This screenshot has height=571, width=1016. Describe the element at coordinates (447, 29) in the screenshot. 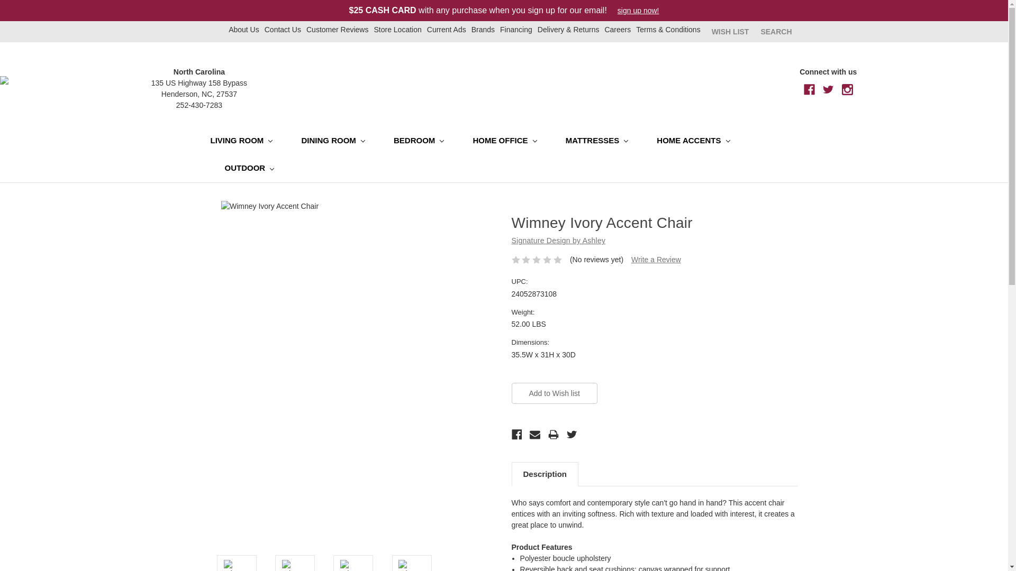

I see `Current Ads` at that location.